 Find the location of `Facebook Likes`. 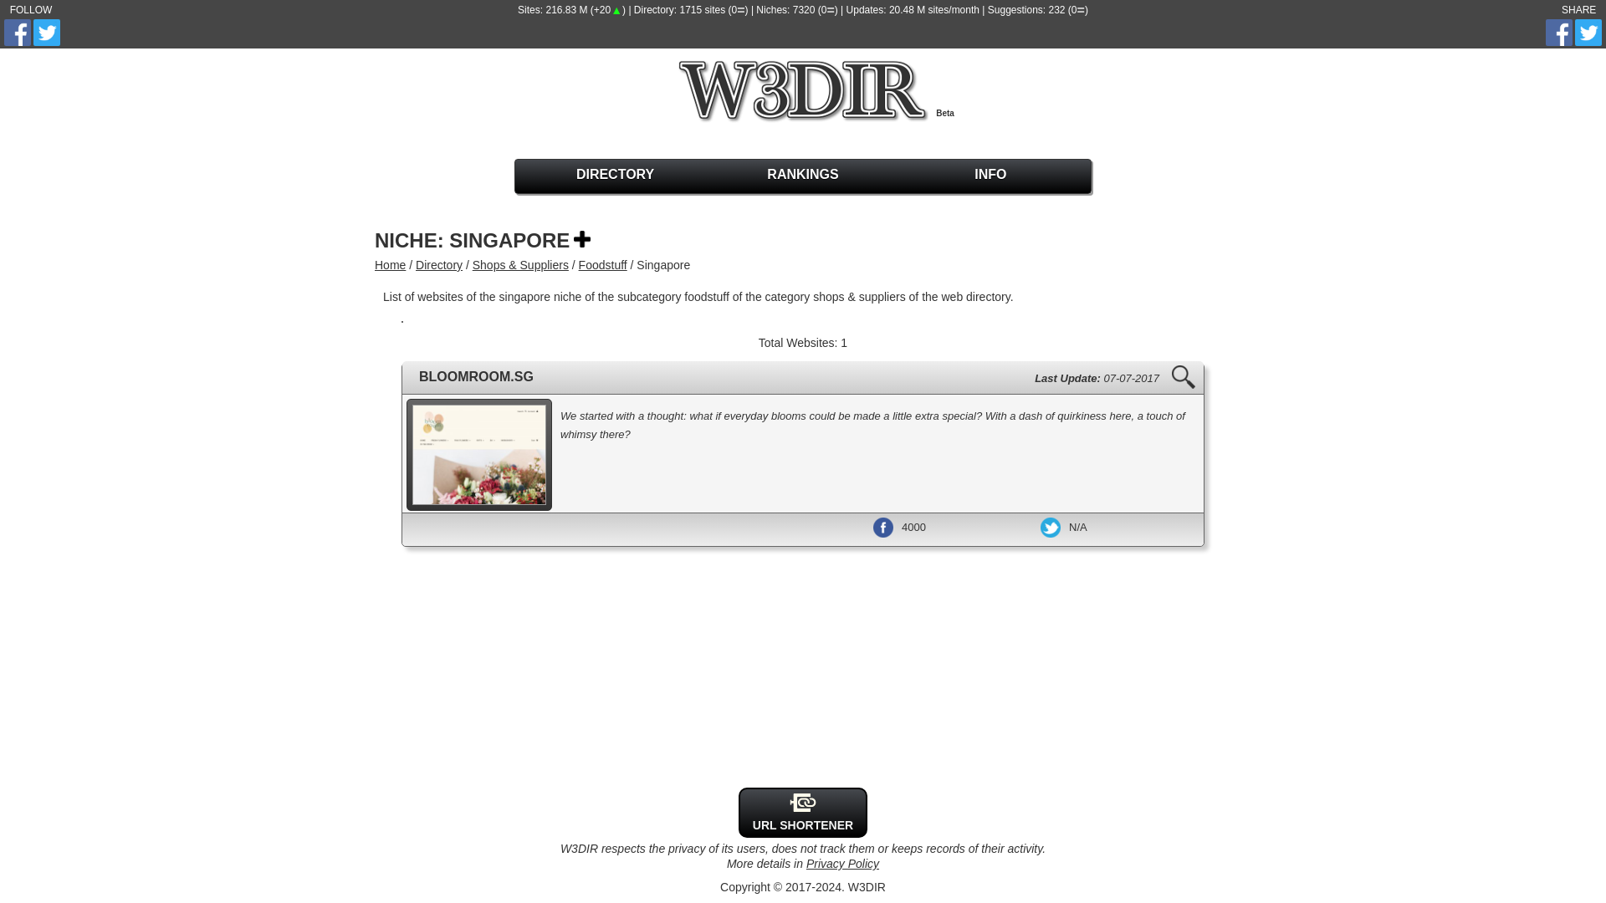

Facebook Likes is located at coordinates (883, 527).